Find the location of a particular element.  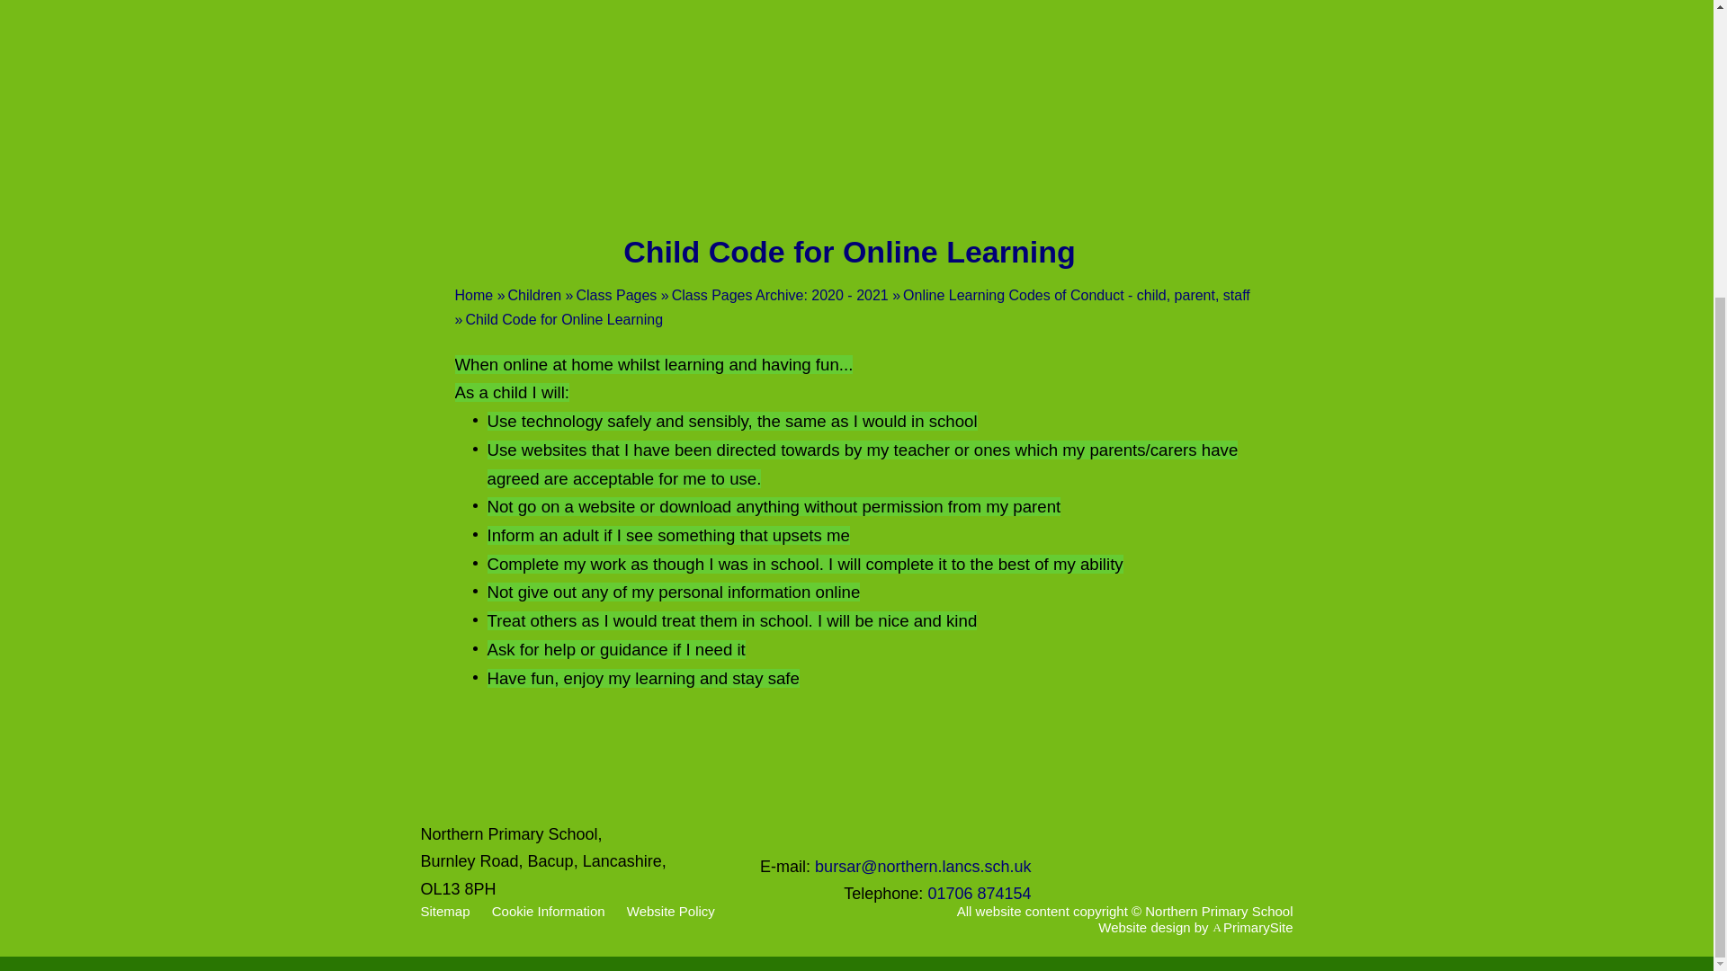

Child Code for Online Learning is located at coordinates (563, 318).